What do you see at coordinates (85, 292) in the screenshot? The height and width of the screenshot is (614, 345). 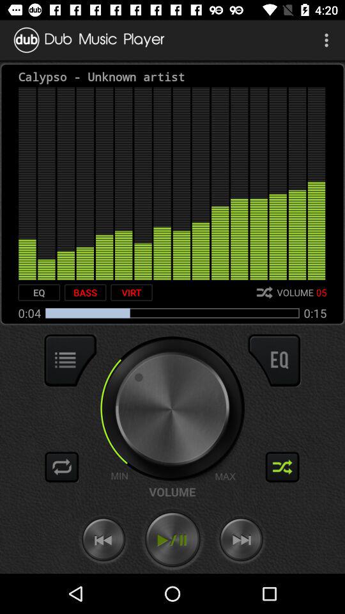 I see `press the  bass` at bounding box center [85, 292].